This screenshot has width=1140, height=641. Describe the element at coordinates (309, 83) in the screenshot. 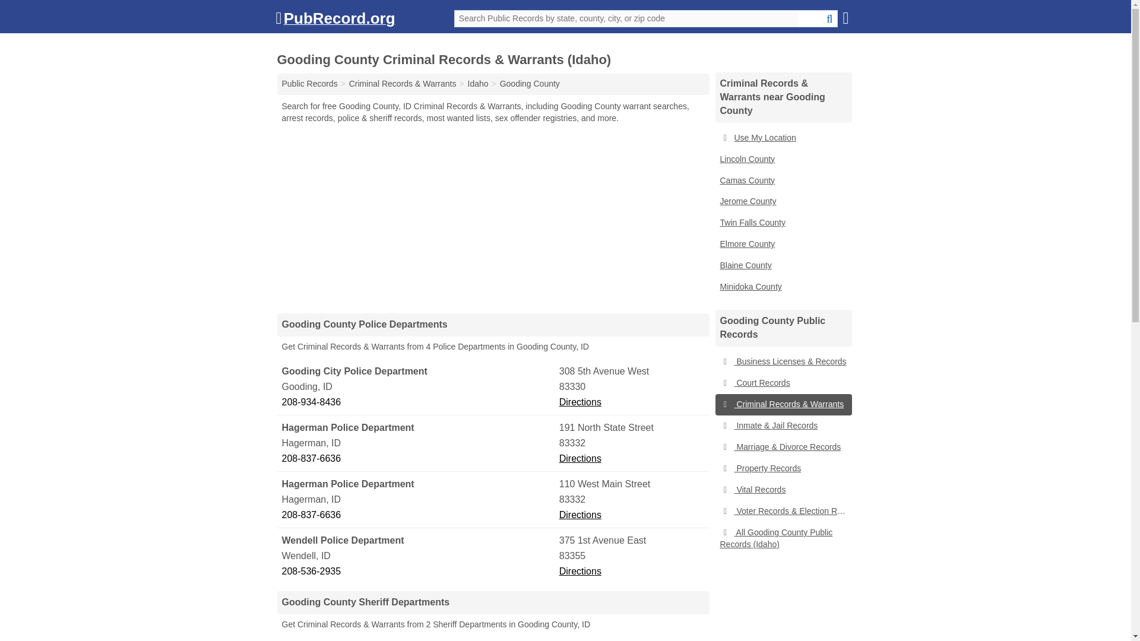

I see `Public Records - PubRecords.org` at that location.